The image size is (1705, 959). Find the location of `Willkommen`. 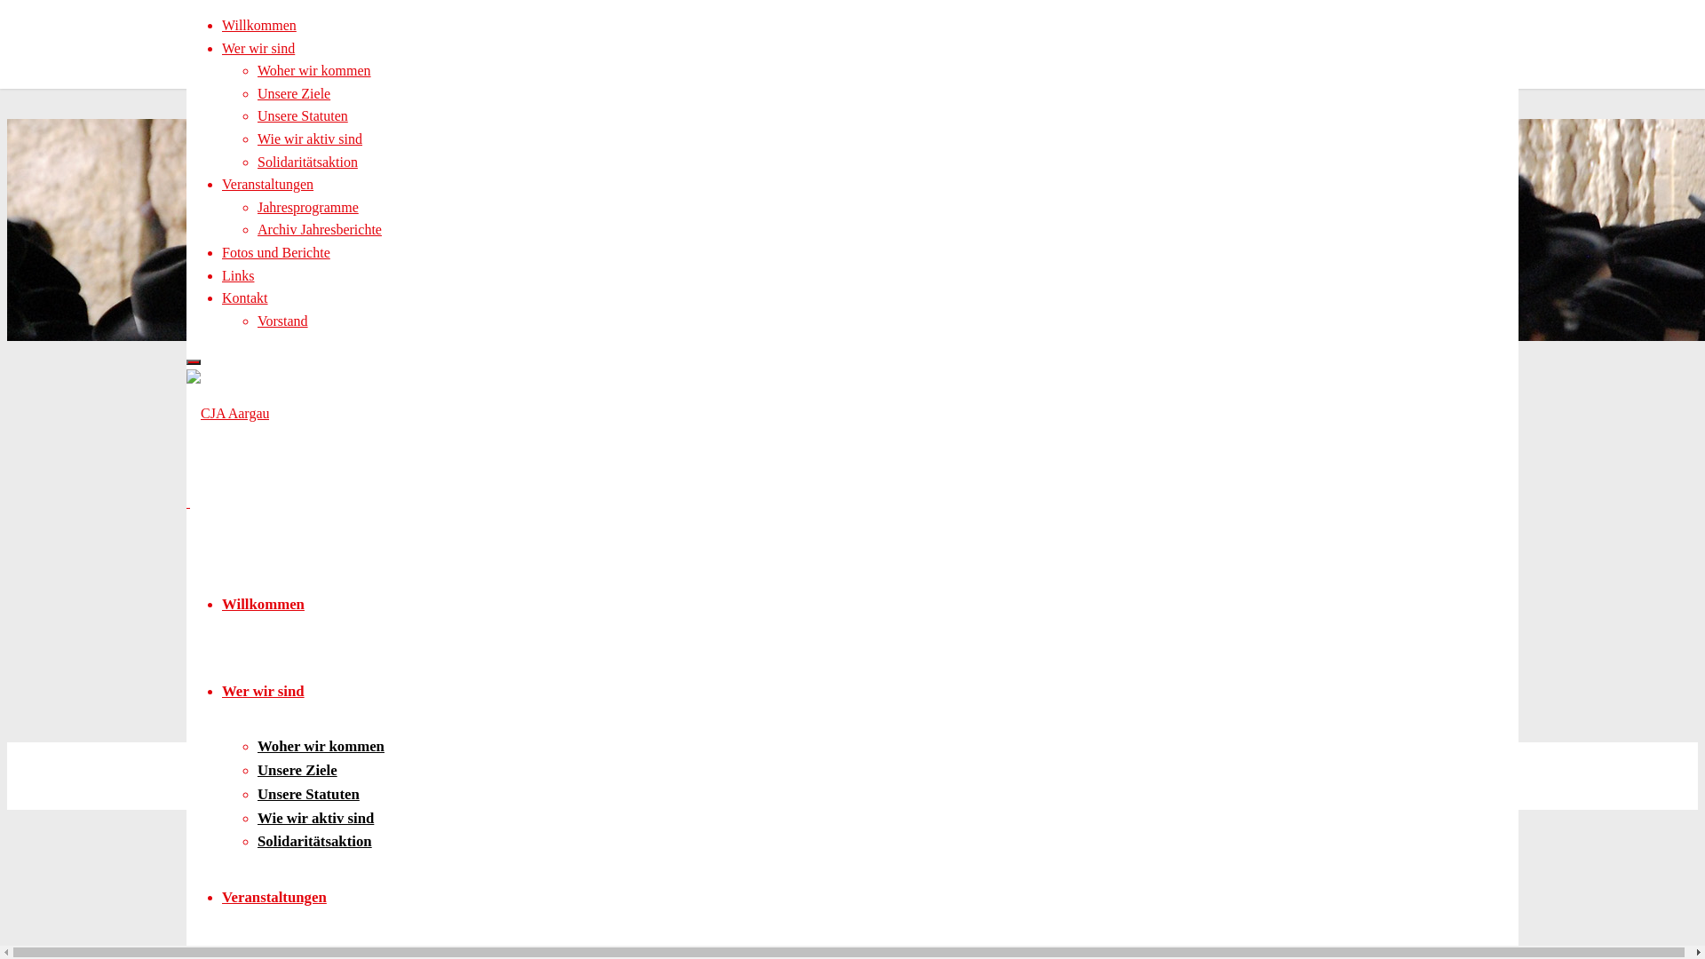

Willkommen is located at coordinates (263, 604).